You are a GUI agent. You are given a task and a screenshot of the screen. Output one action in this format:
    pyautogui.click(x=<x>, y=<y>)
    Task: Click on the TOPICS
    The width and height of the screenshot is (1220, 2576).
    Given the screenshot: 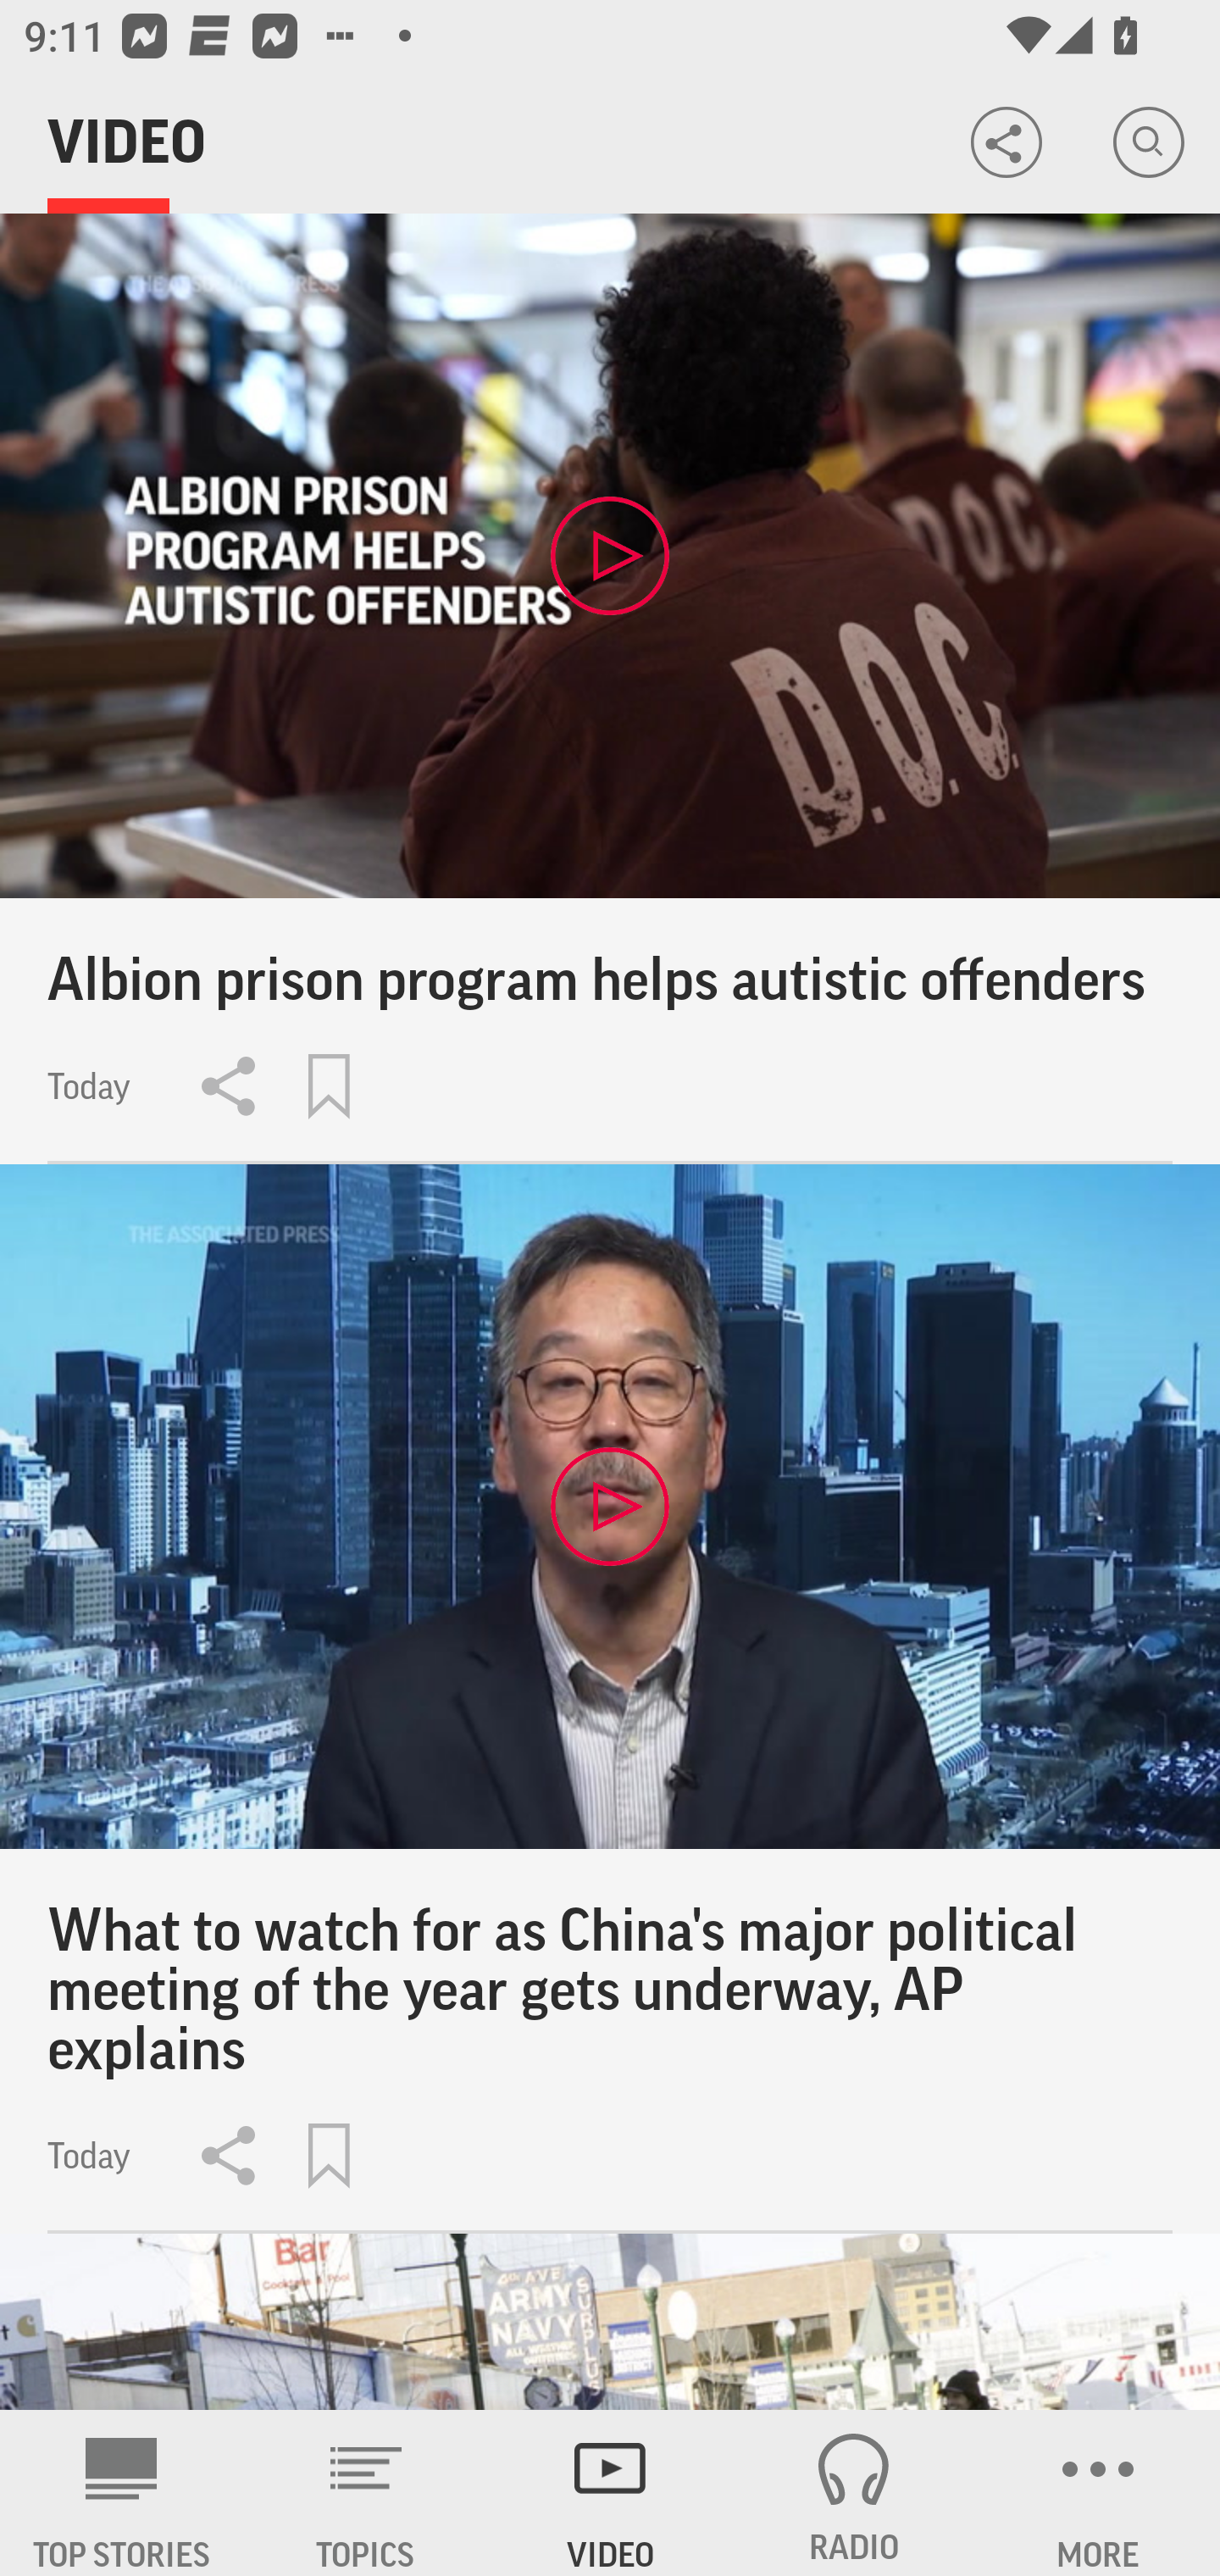 What is the action you would take?
    pyautogui.click(x=366, y=2493)
    